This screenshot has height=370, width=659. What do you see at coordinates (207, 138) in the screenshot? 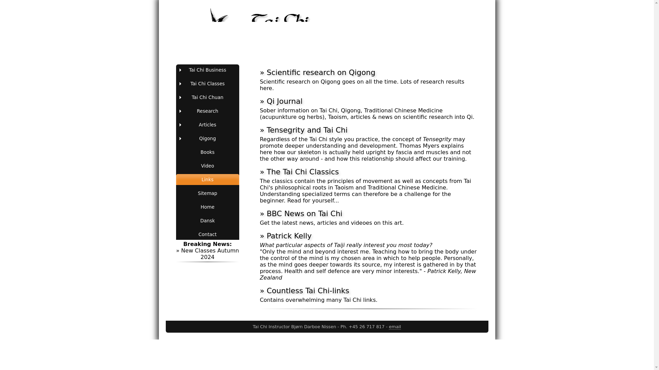
I see `Qigong` at bounding box center [207, 138].